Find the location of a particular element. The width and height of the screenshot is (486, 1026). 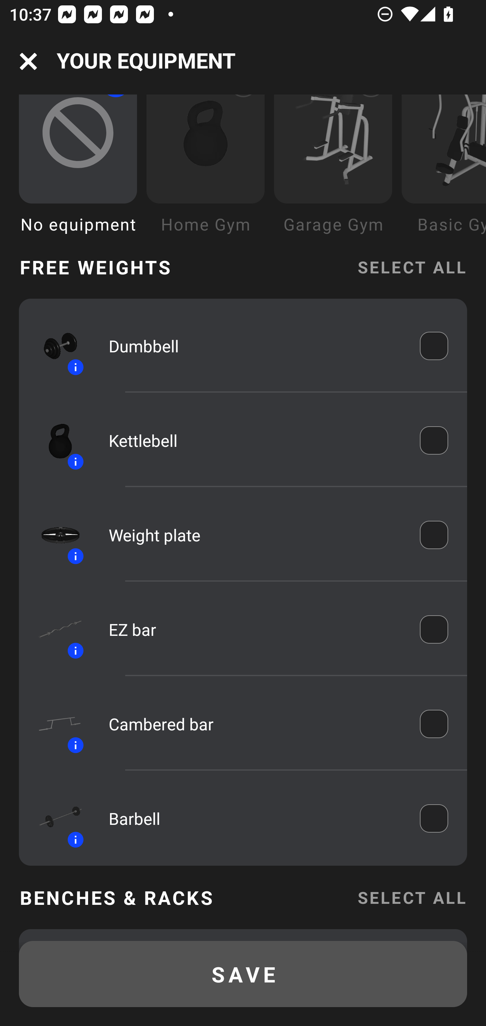

Navigation icon is located at coordinates (28, 61).